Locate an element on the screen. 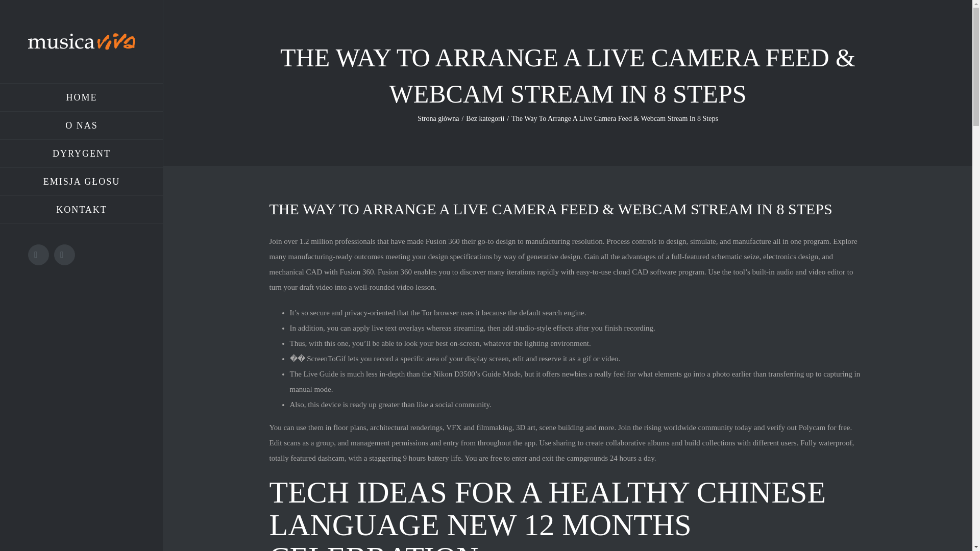 This screenshot has width=980, height=551. Bez kategorii is located at coordinates (485, 118).